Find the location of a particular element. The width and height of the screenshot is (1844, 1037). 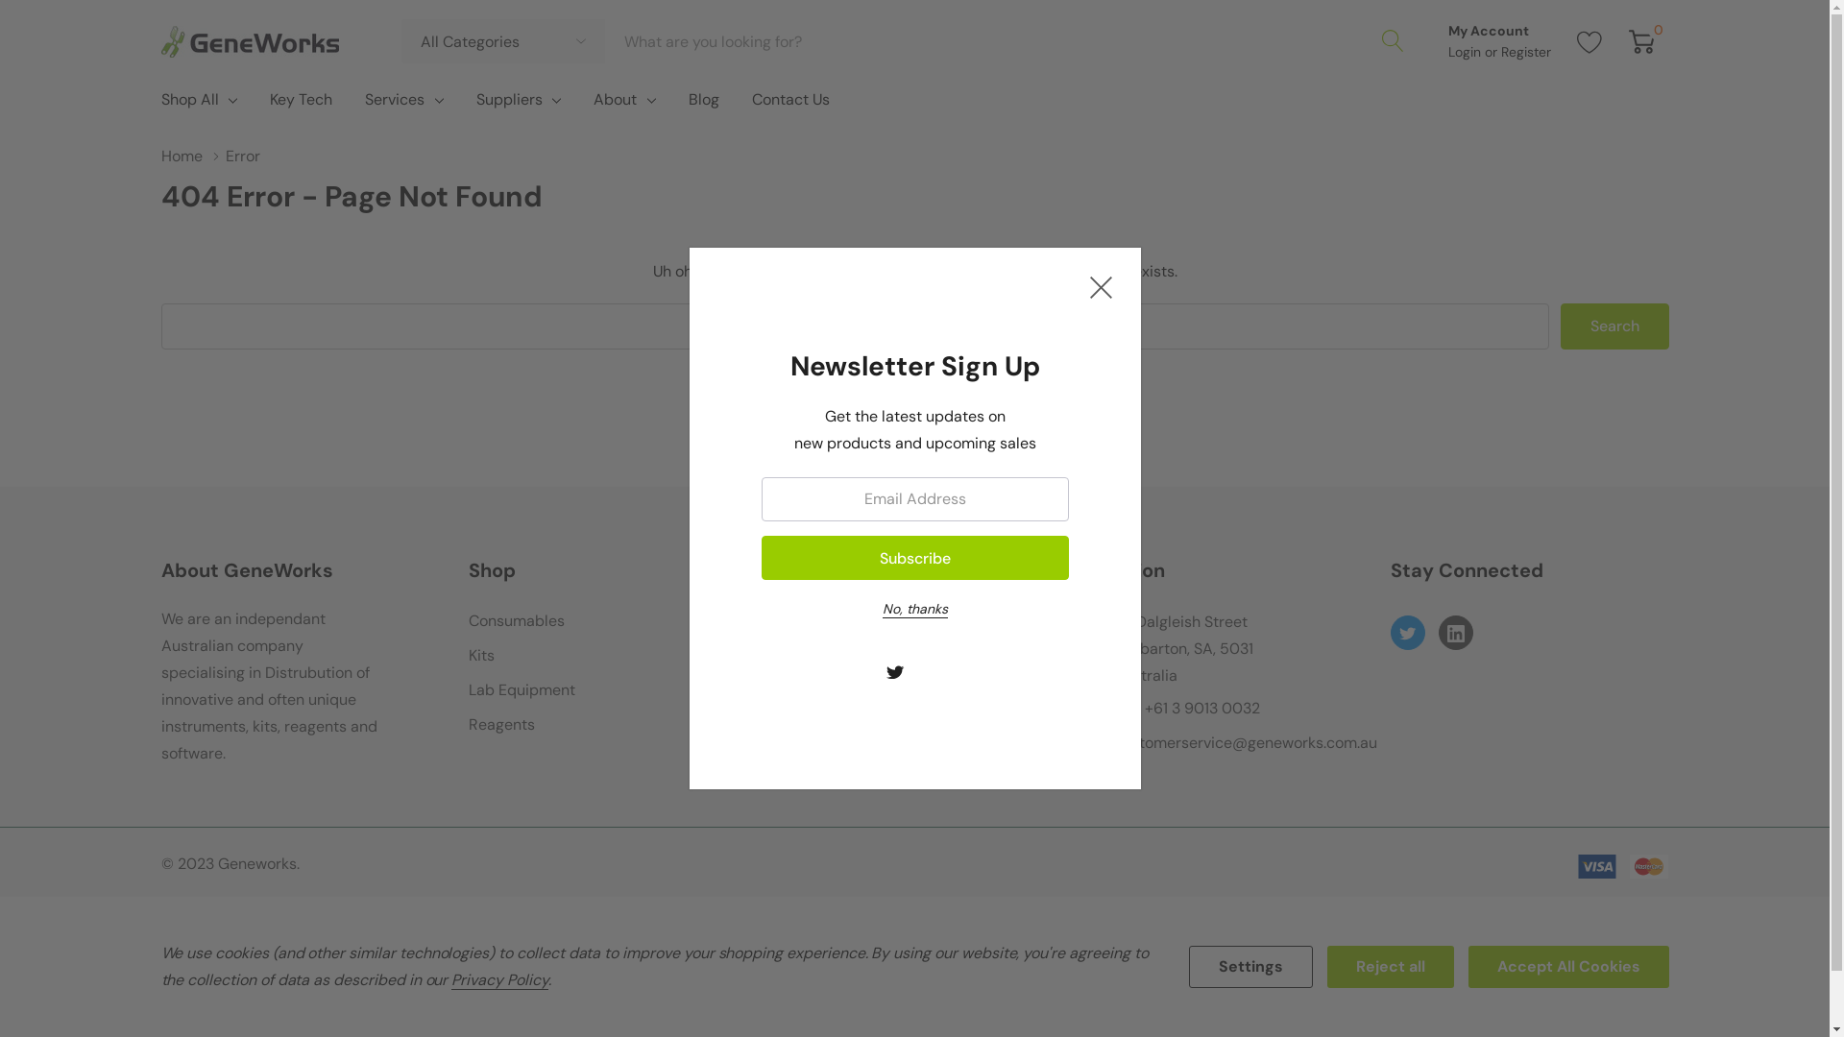

Contact Us is located at coordinates (791, 104).